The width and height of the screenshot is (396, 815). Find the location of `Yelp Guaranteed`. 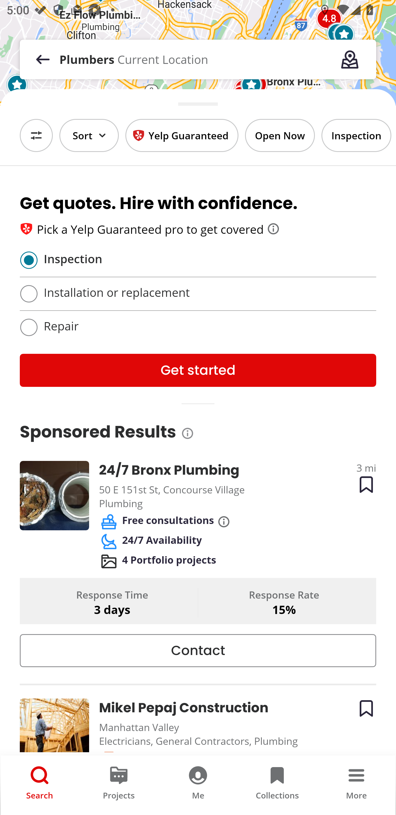

Yelp Guaranteed is located at coordinates (182, 135).